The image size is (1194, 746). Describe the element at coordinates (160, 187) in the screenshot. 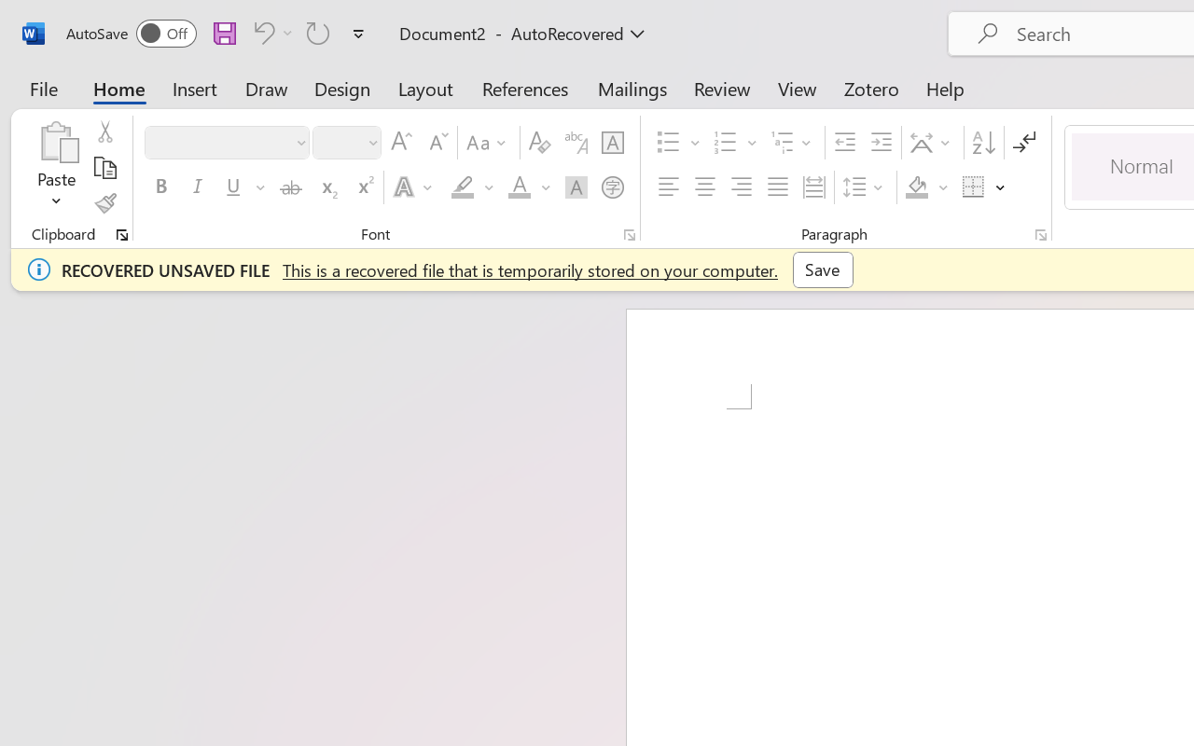

I see `Bold` at that location.